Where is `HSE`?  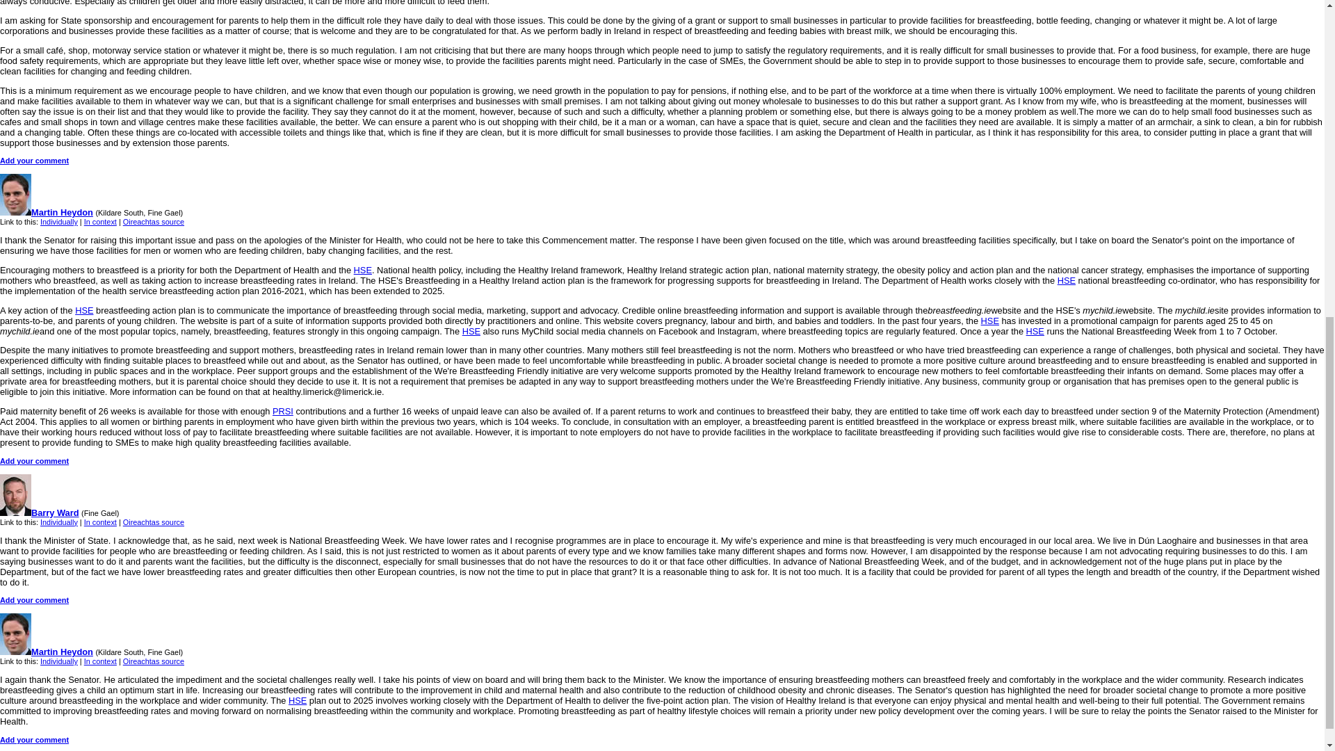 HSE is located at coordinates (363, 270).